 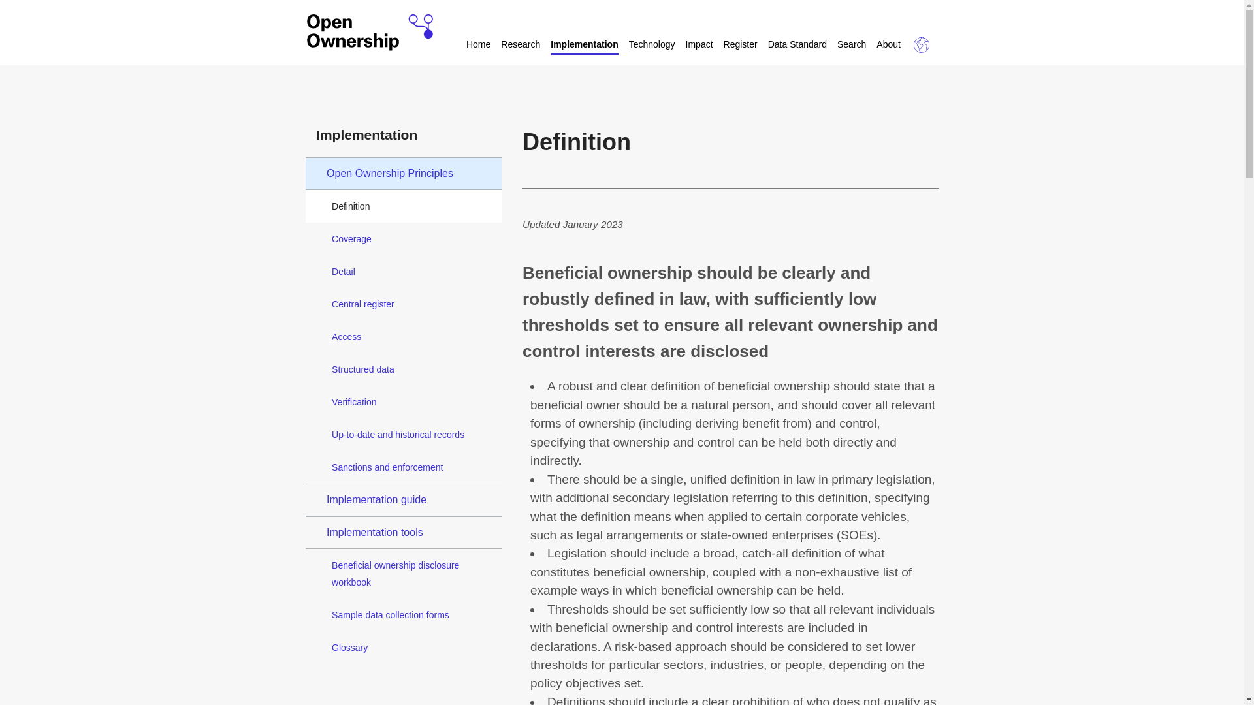 I want to click on Home, so click(x=478, y=46).